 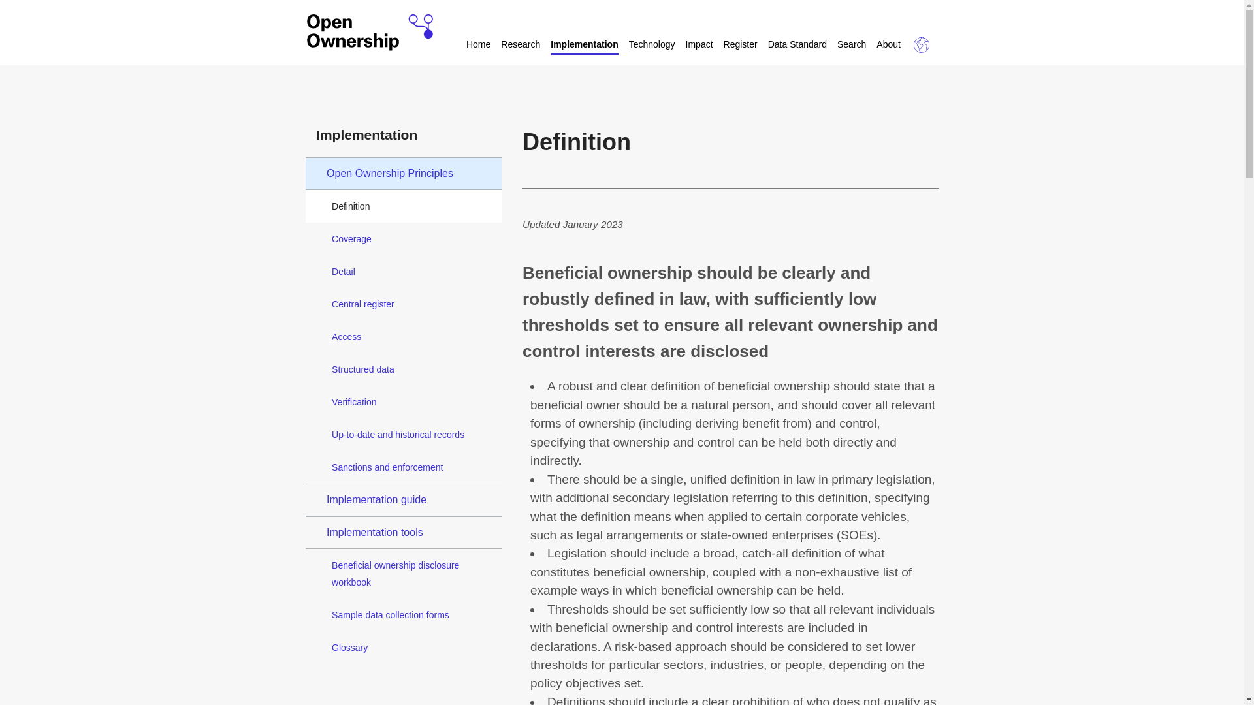 I want to click on Home, so click(x=478, y=46).